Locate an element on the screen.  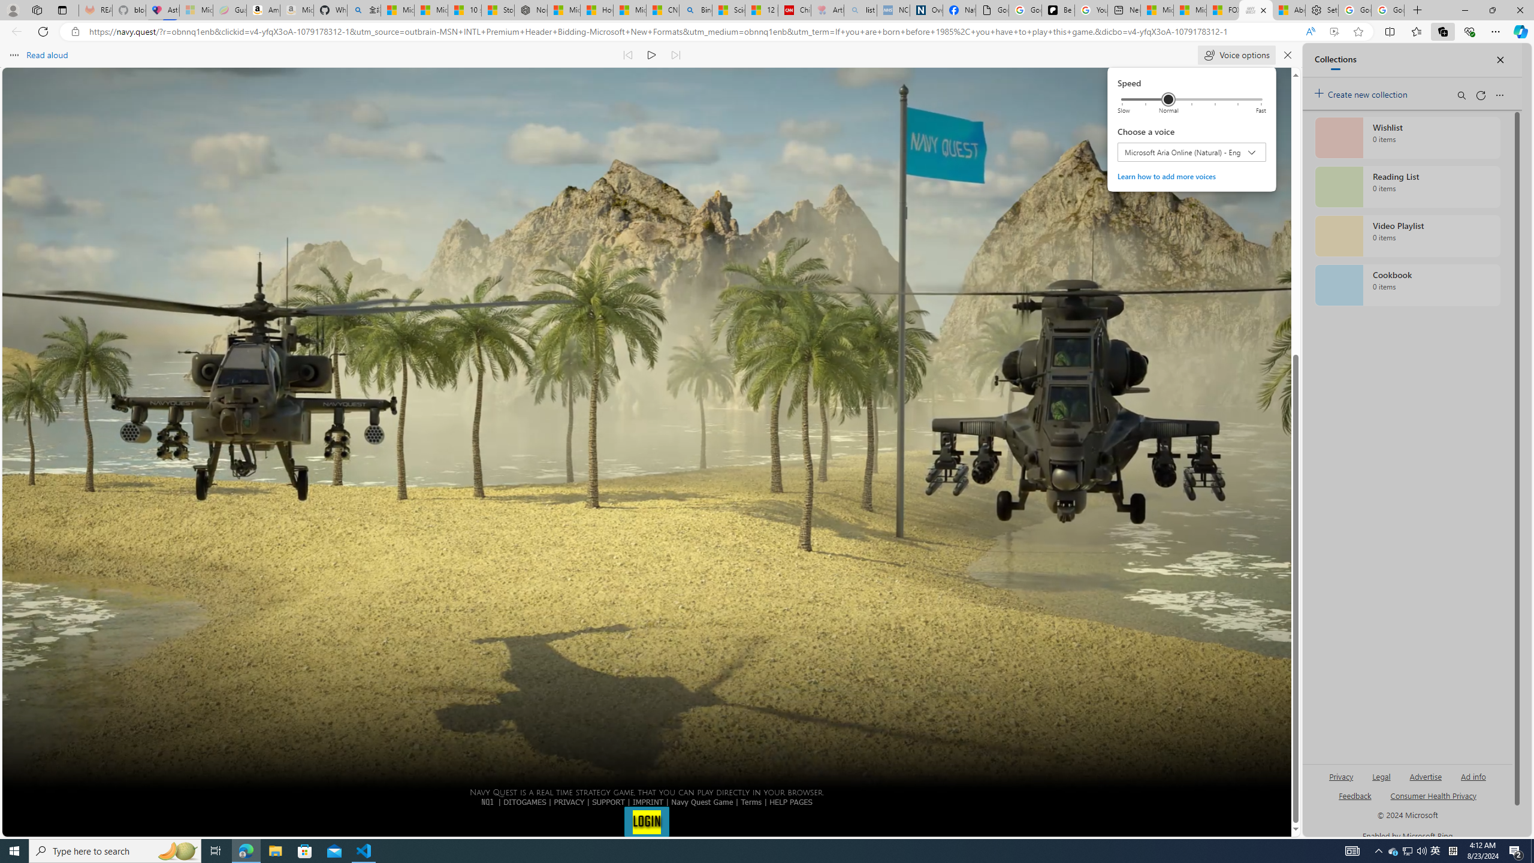
Be Smart | creating Science videos | Patreon is located at coordinates (729, 10).